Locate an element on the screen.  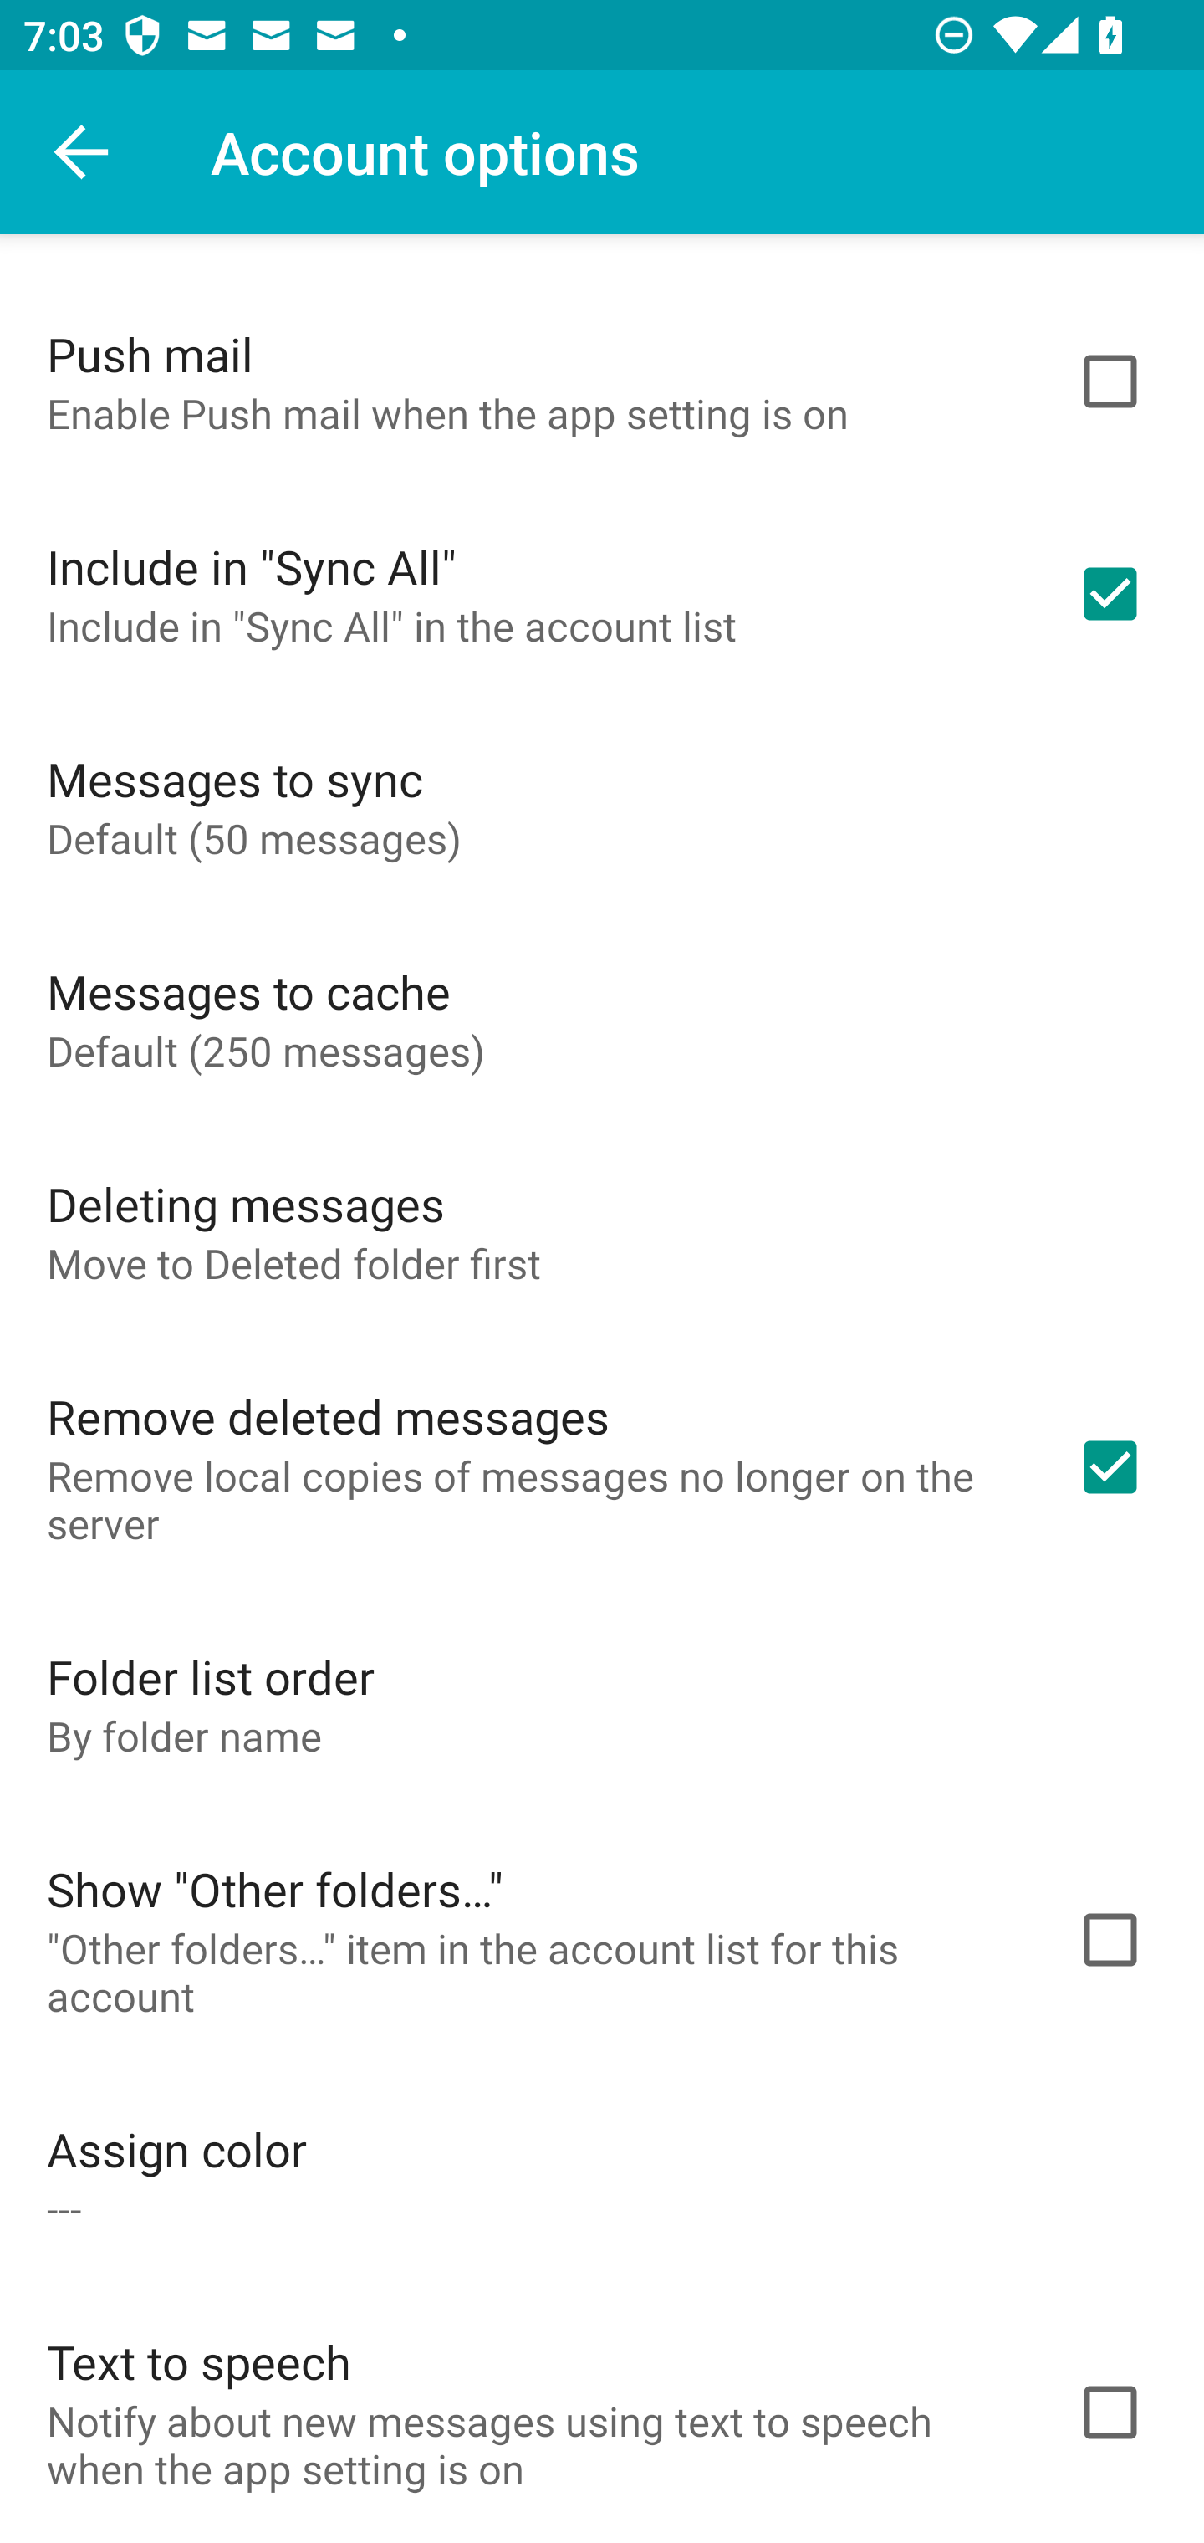
Assign color --- is located at coordinates (602, 2177).